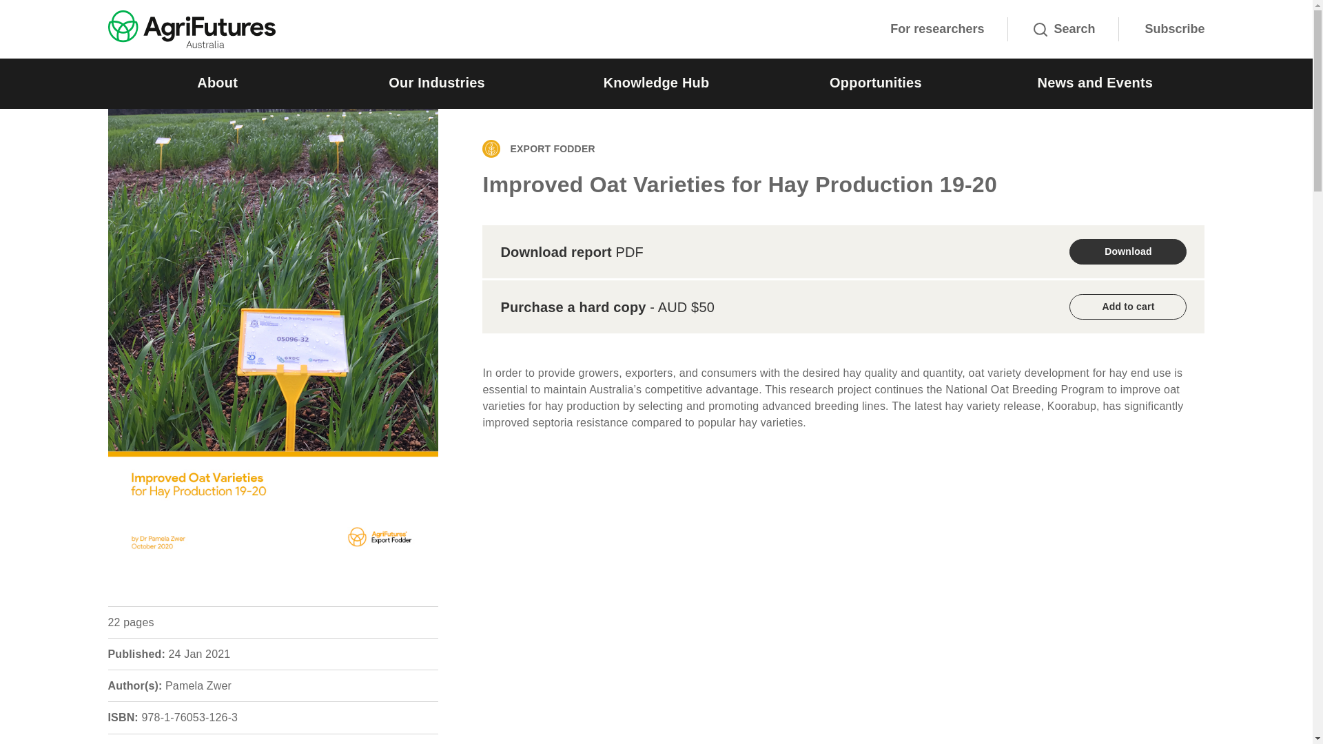  What do you see at coordinates (656, 83) in the screenshot?
I see `Knowledge Hub` at bounding box center [656, 83].